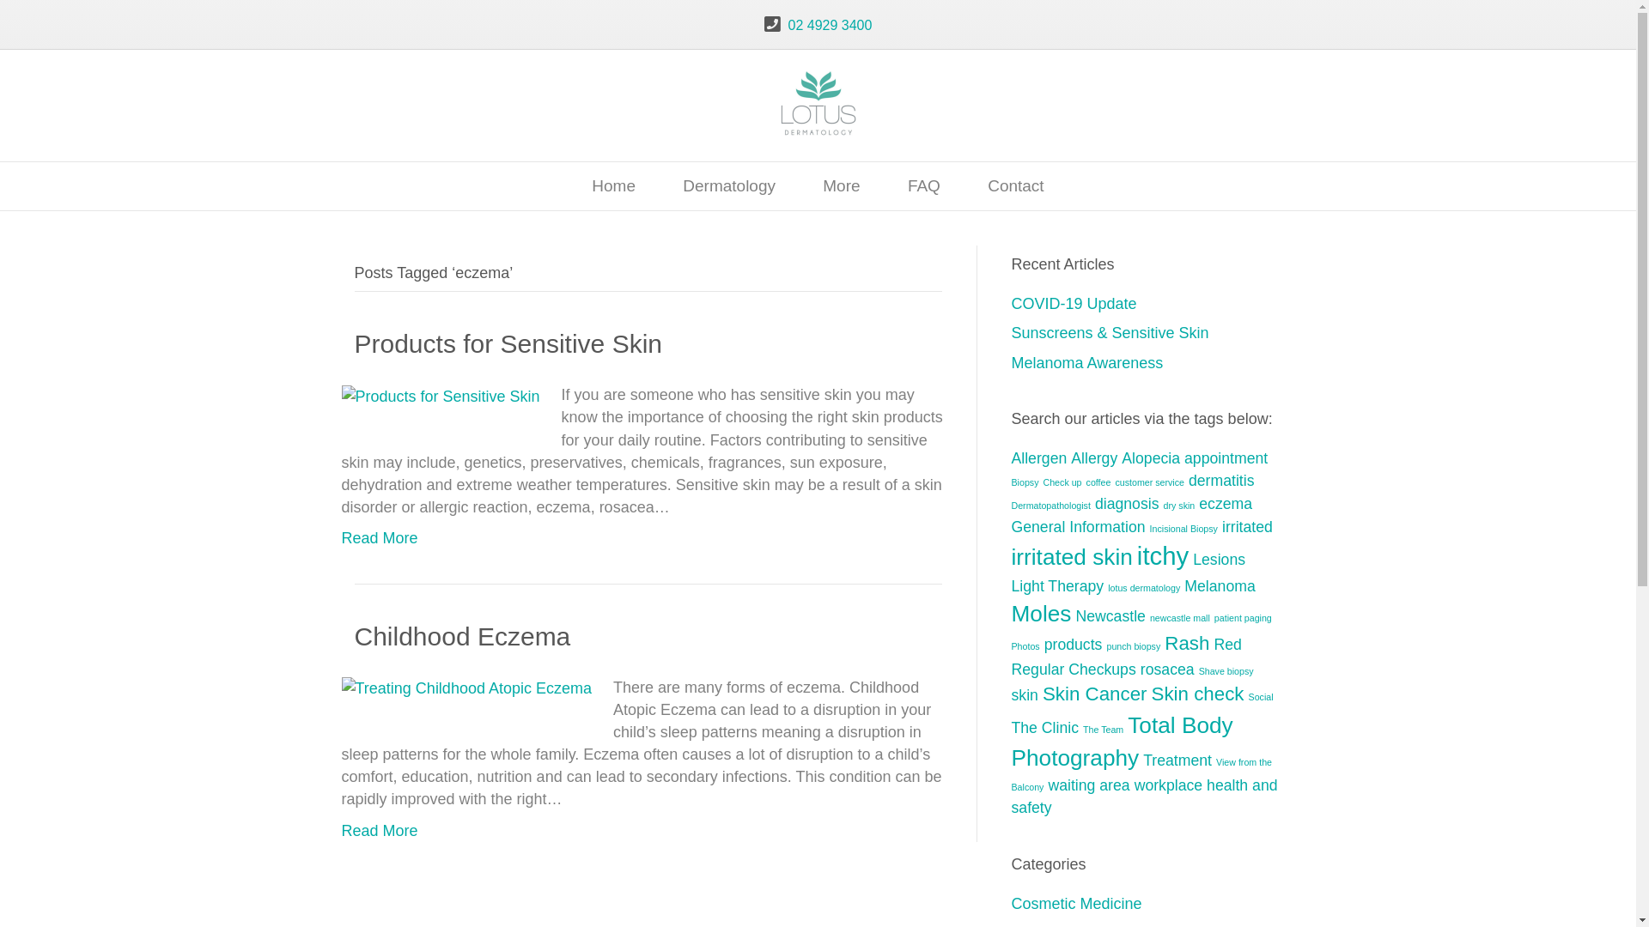 The image size is (1649, 927). Describe the element at coordinates (1015, 187) in the screenshot. I see `Contact` at that location.